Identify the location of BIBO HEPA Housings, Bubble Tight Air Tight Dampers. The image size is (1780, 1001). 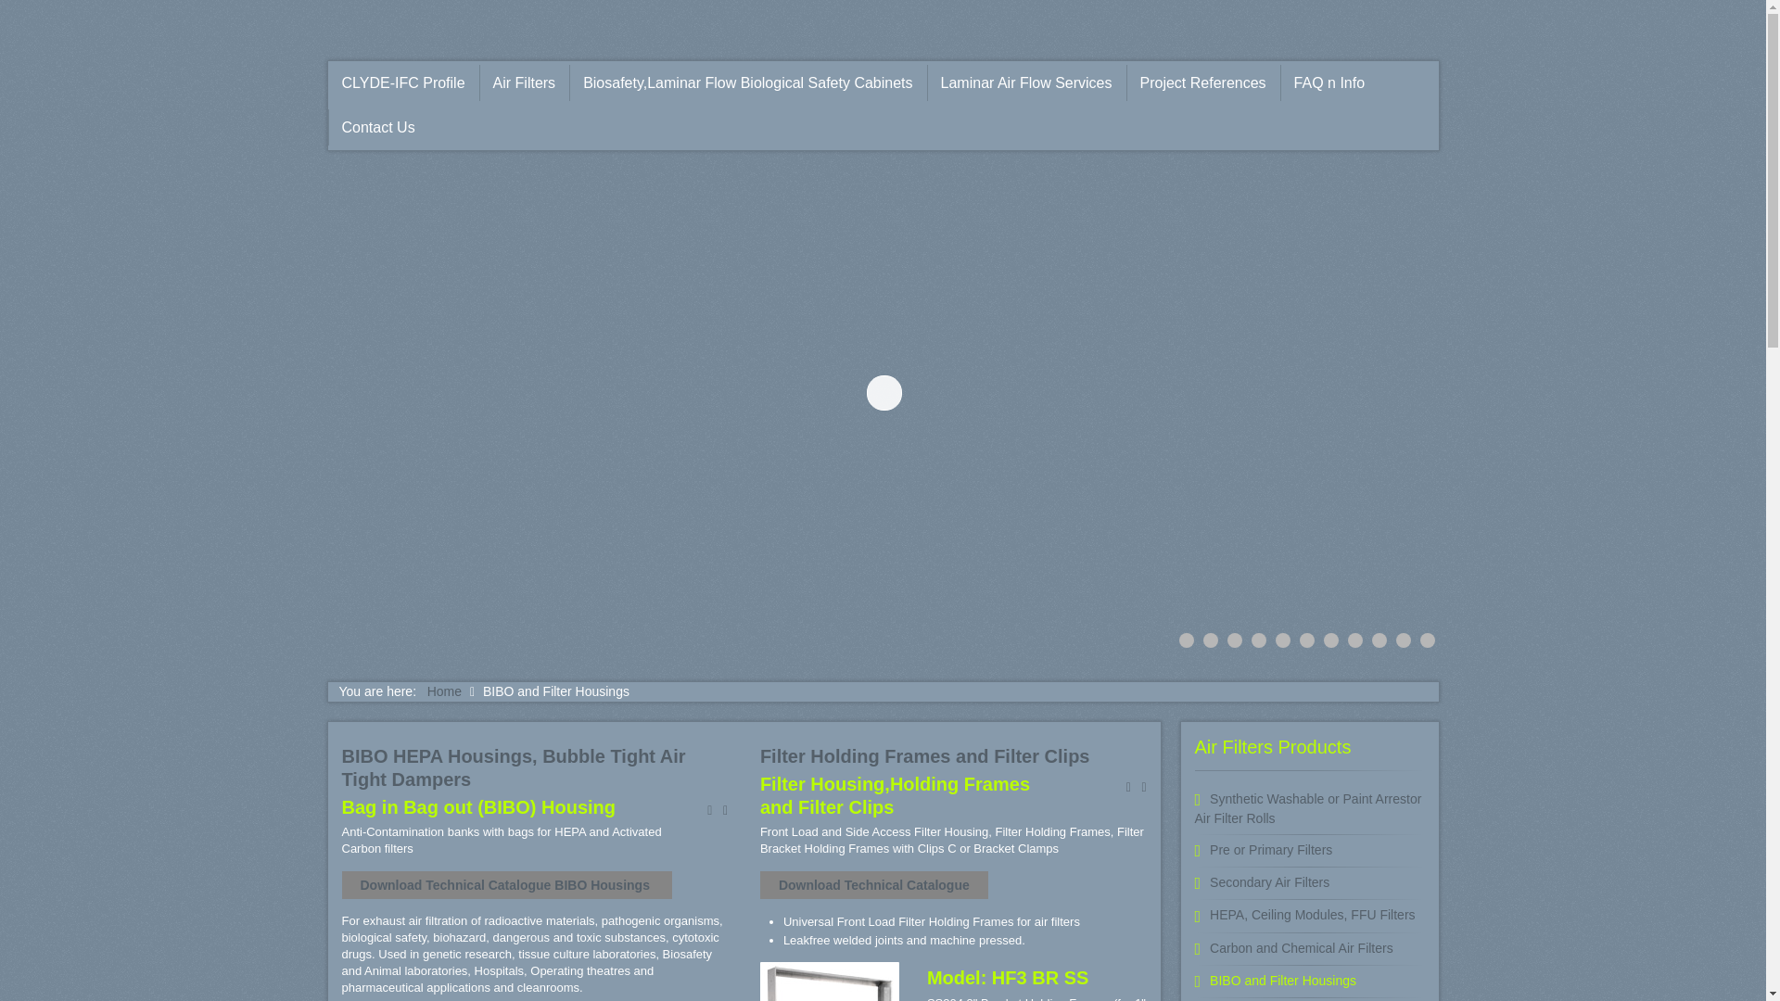
(514, 767).